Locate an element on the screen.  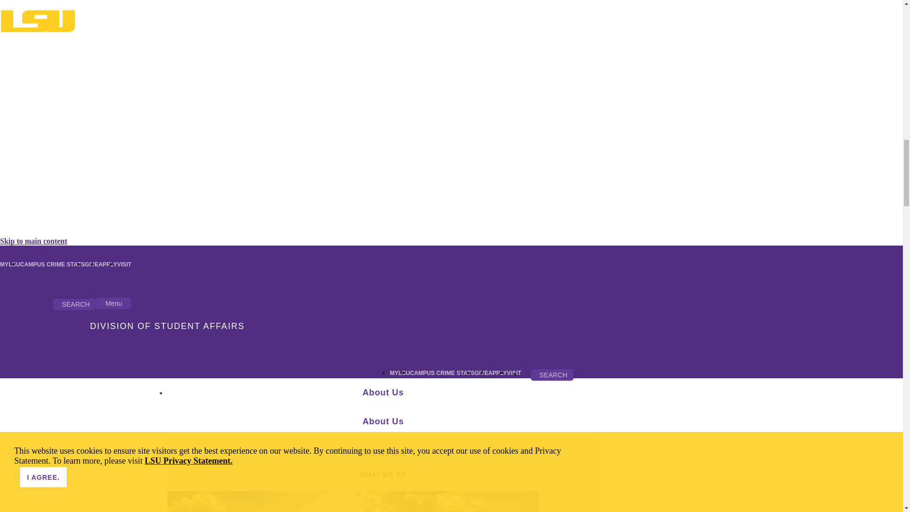
WHO WE ARE is located at coordinates (382, 453).